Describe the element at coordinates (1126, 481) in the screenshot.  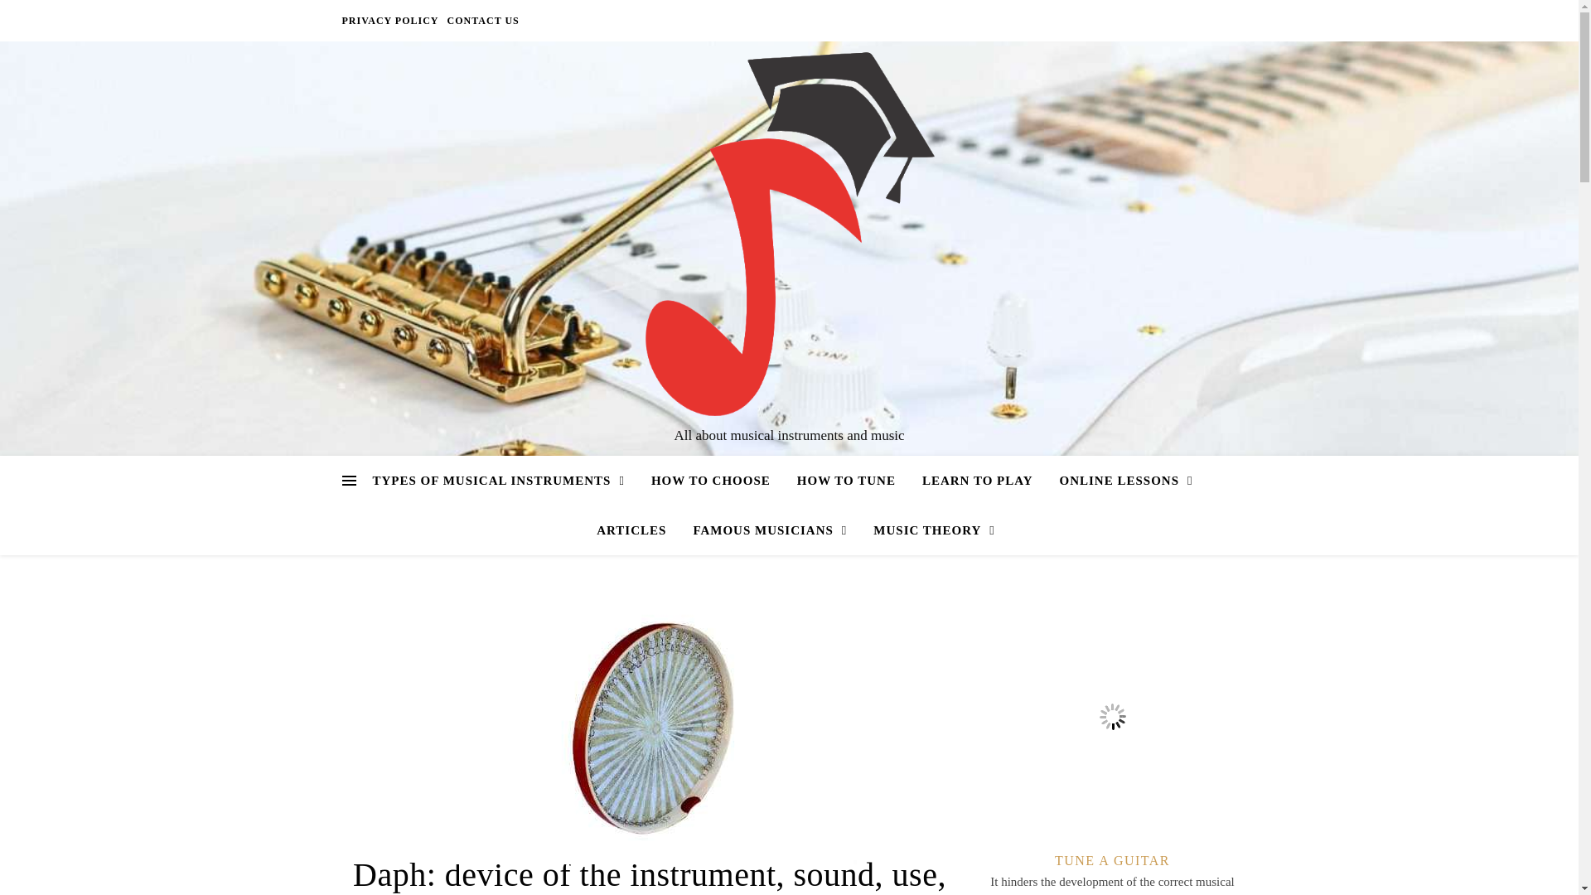
I see `ONLINE LESSONS` at that location.